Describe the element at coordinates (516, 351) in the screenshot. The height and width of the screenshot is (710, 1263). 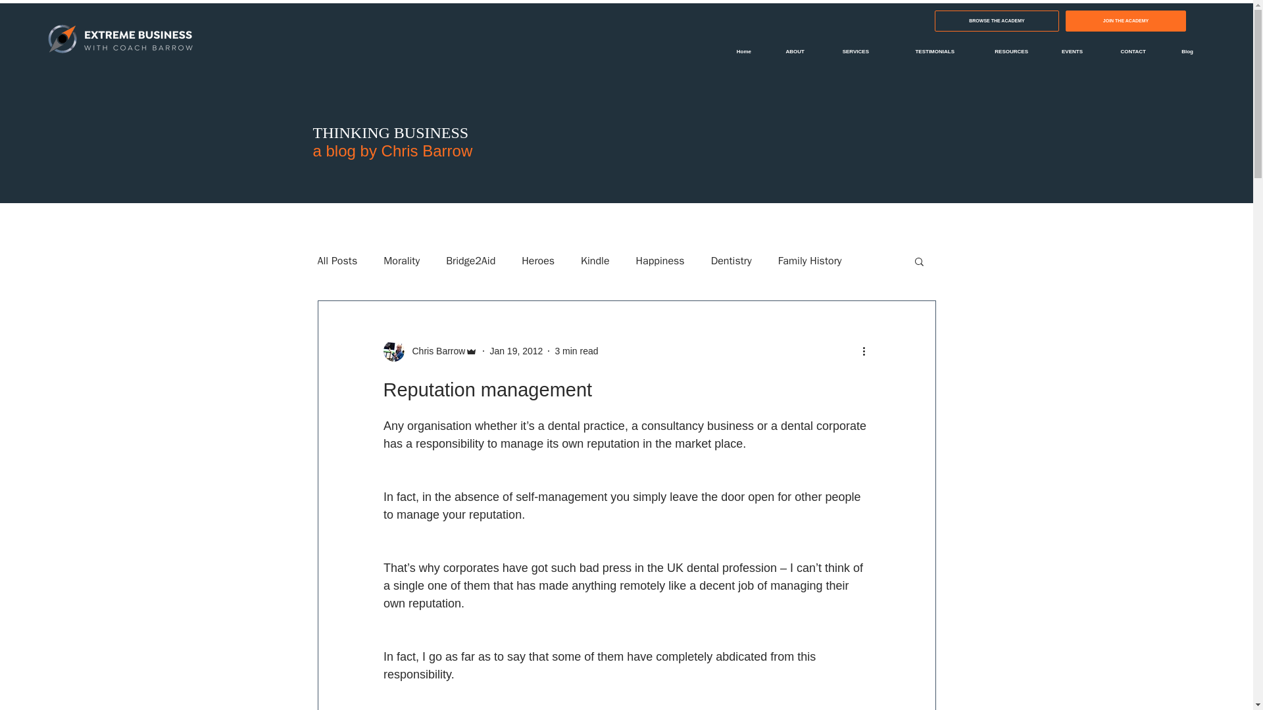
I see `Jan 19, 2012` at that location.